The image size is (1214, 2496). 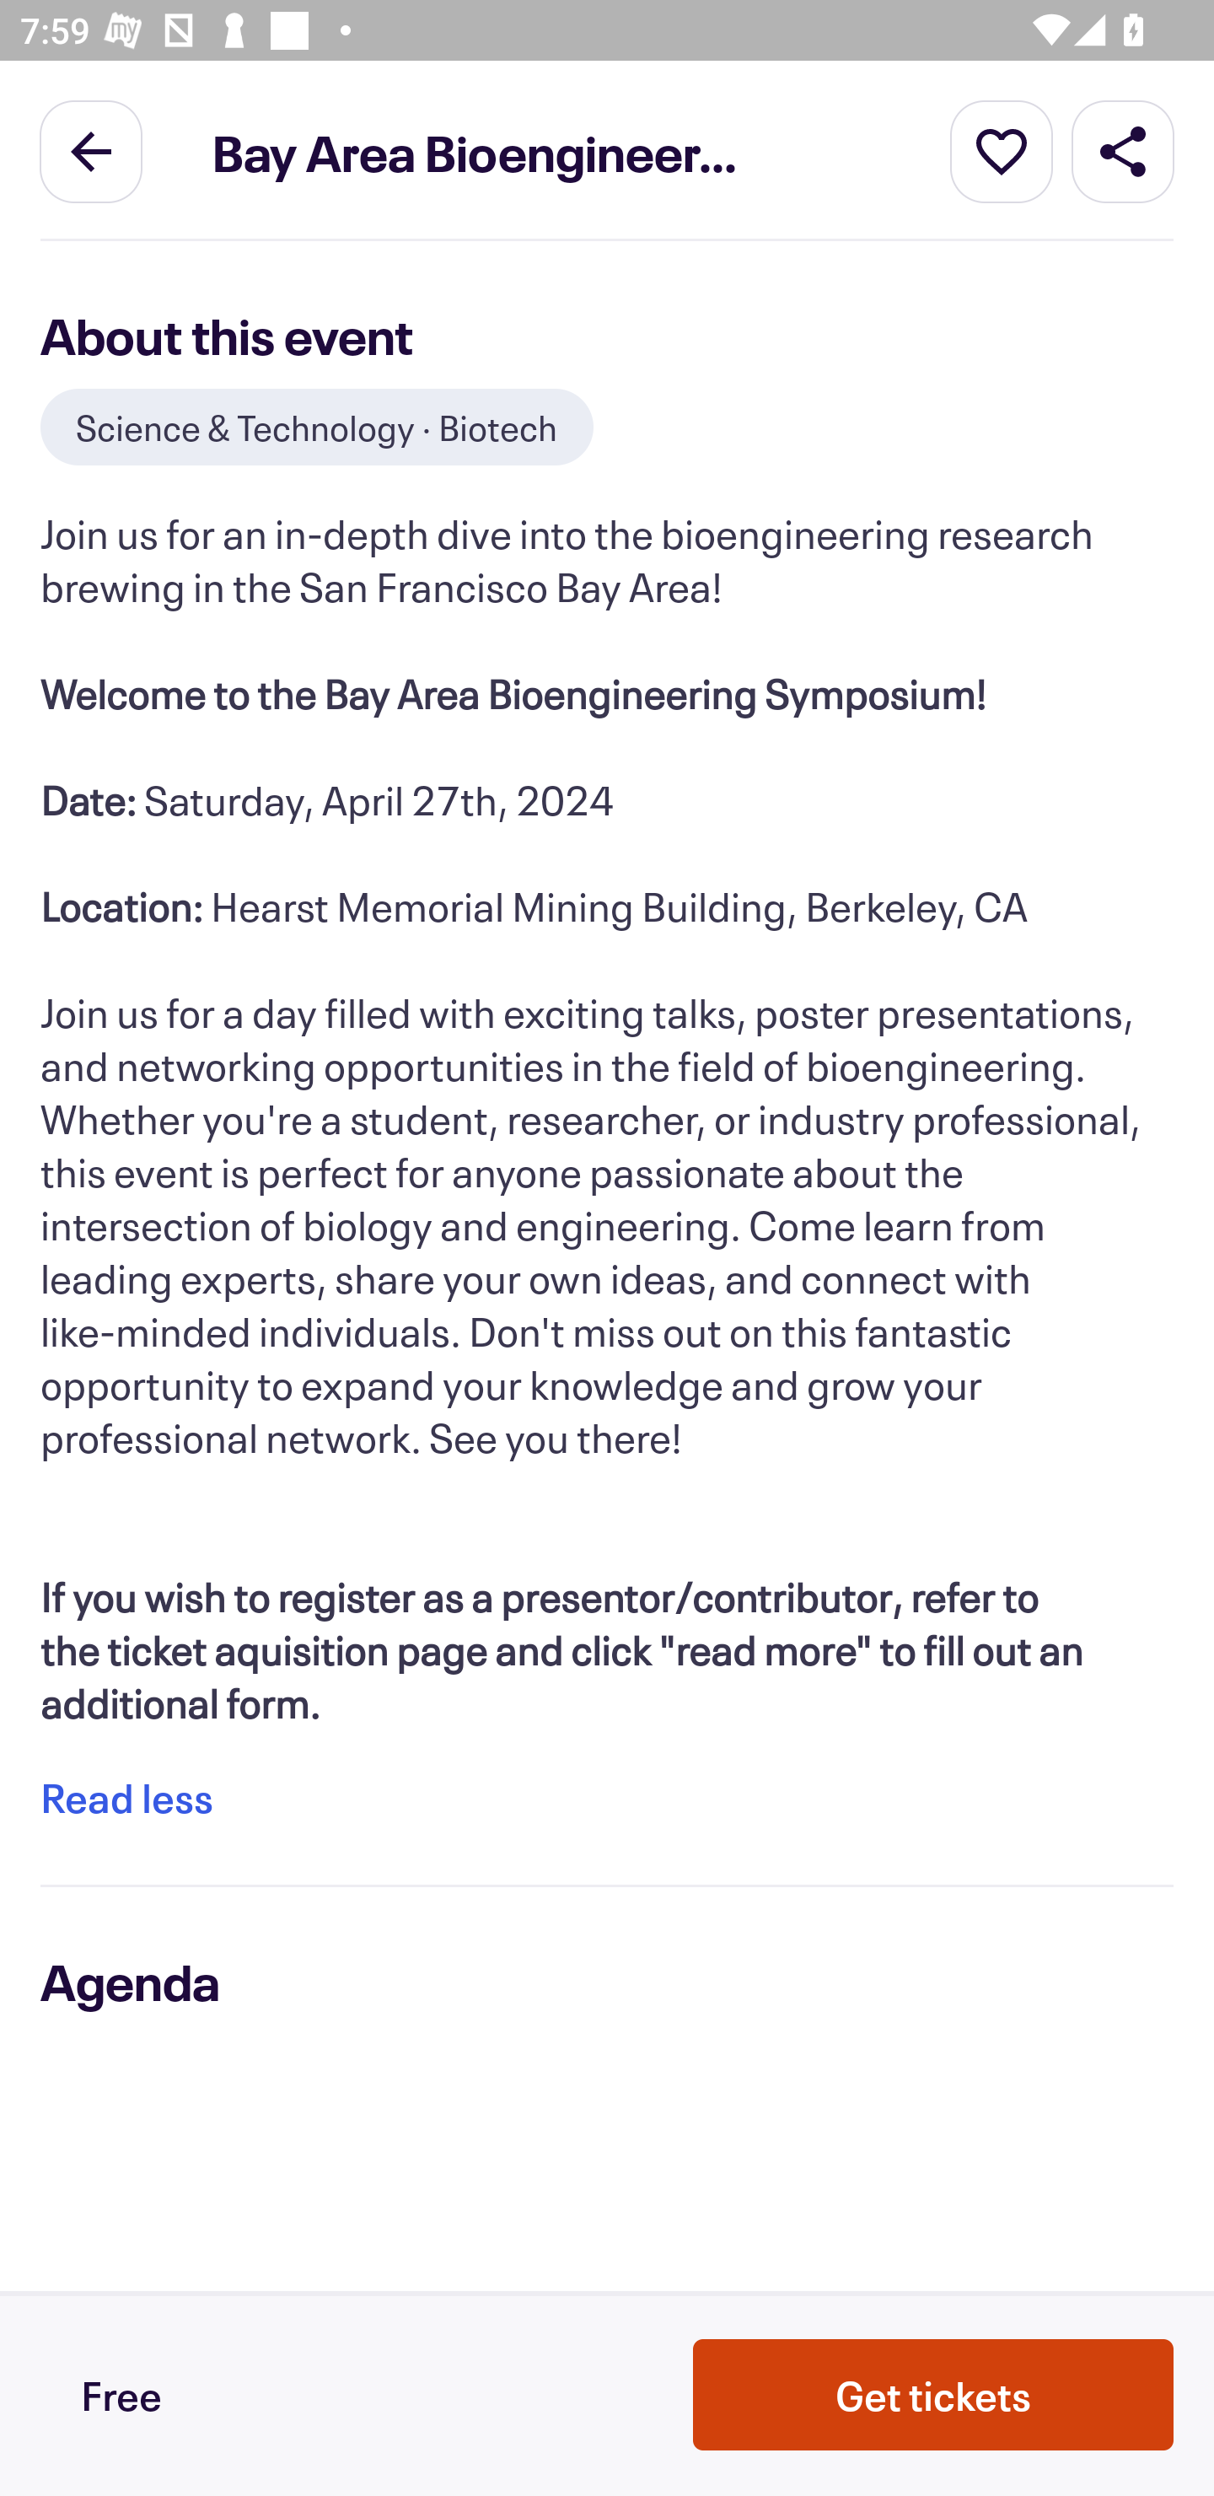 I want to click on Back, so click(x=91, y=150).